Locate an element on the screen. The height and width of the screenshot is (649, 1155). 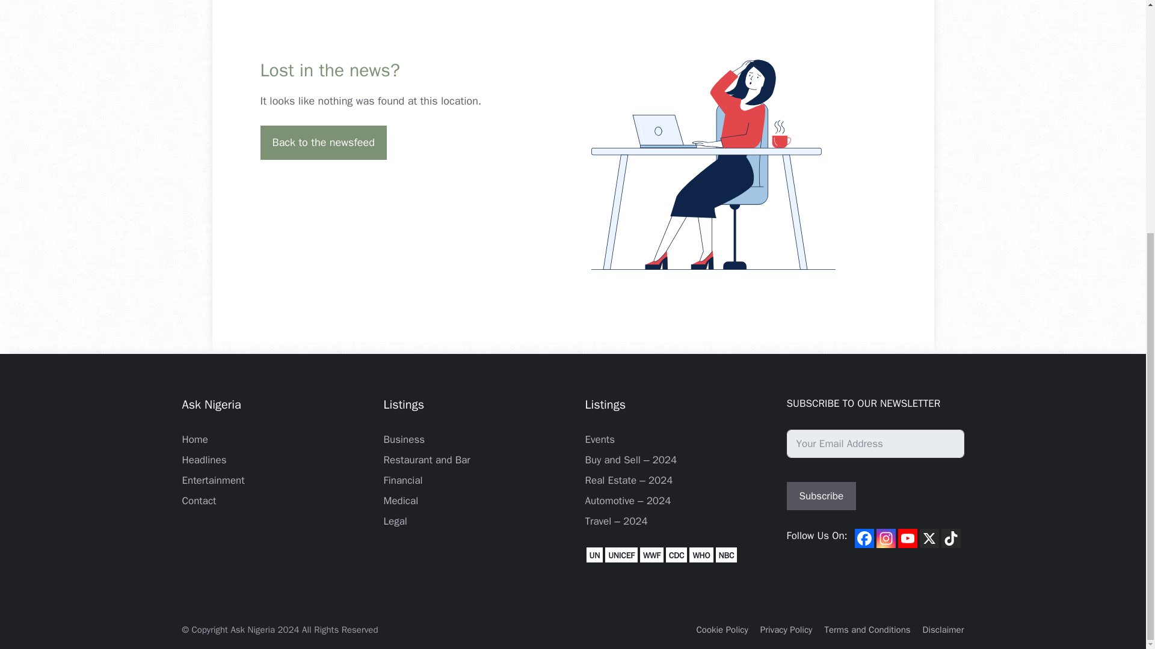
X is located at coordinates (929, 538).